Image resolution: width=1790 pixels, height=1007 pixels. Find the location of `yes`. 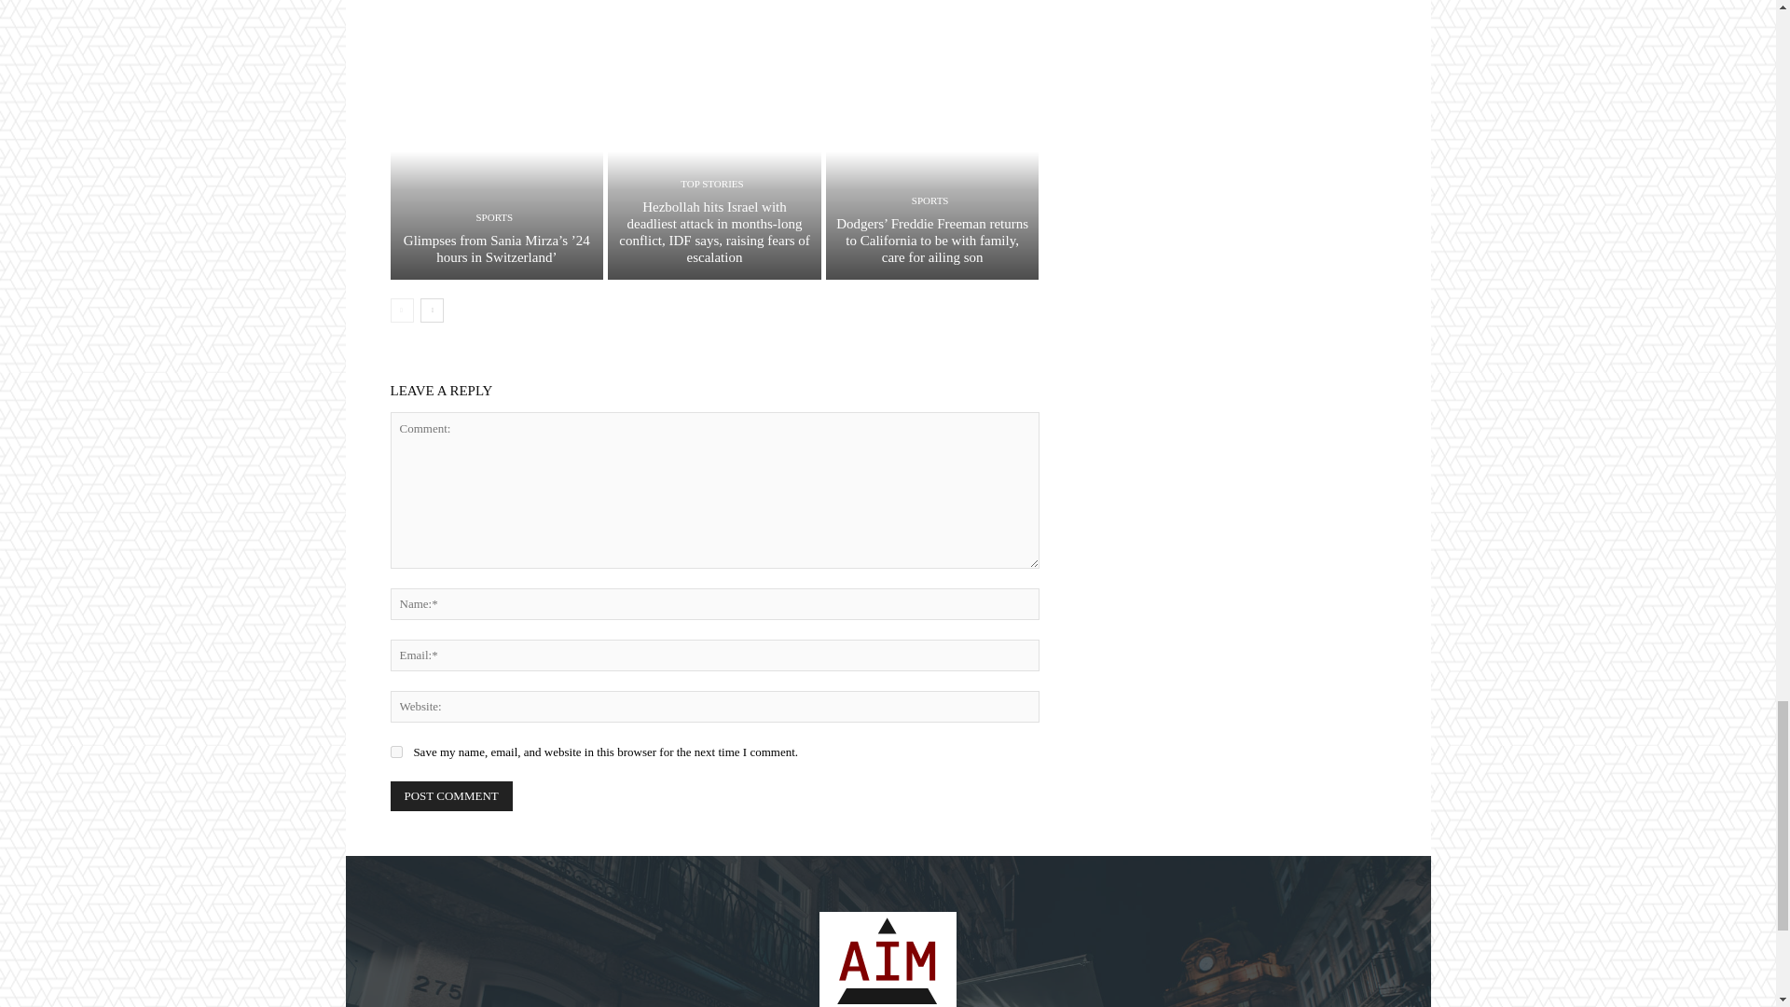

yes is located at coordinates (395, 752).